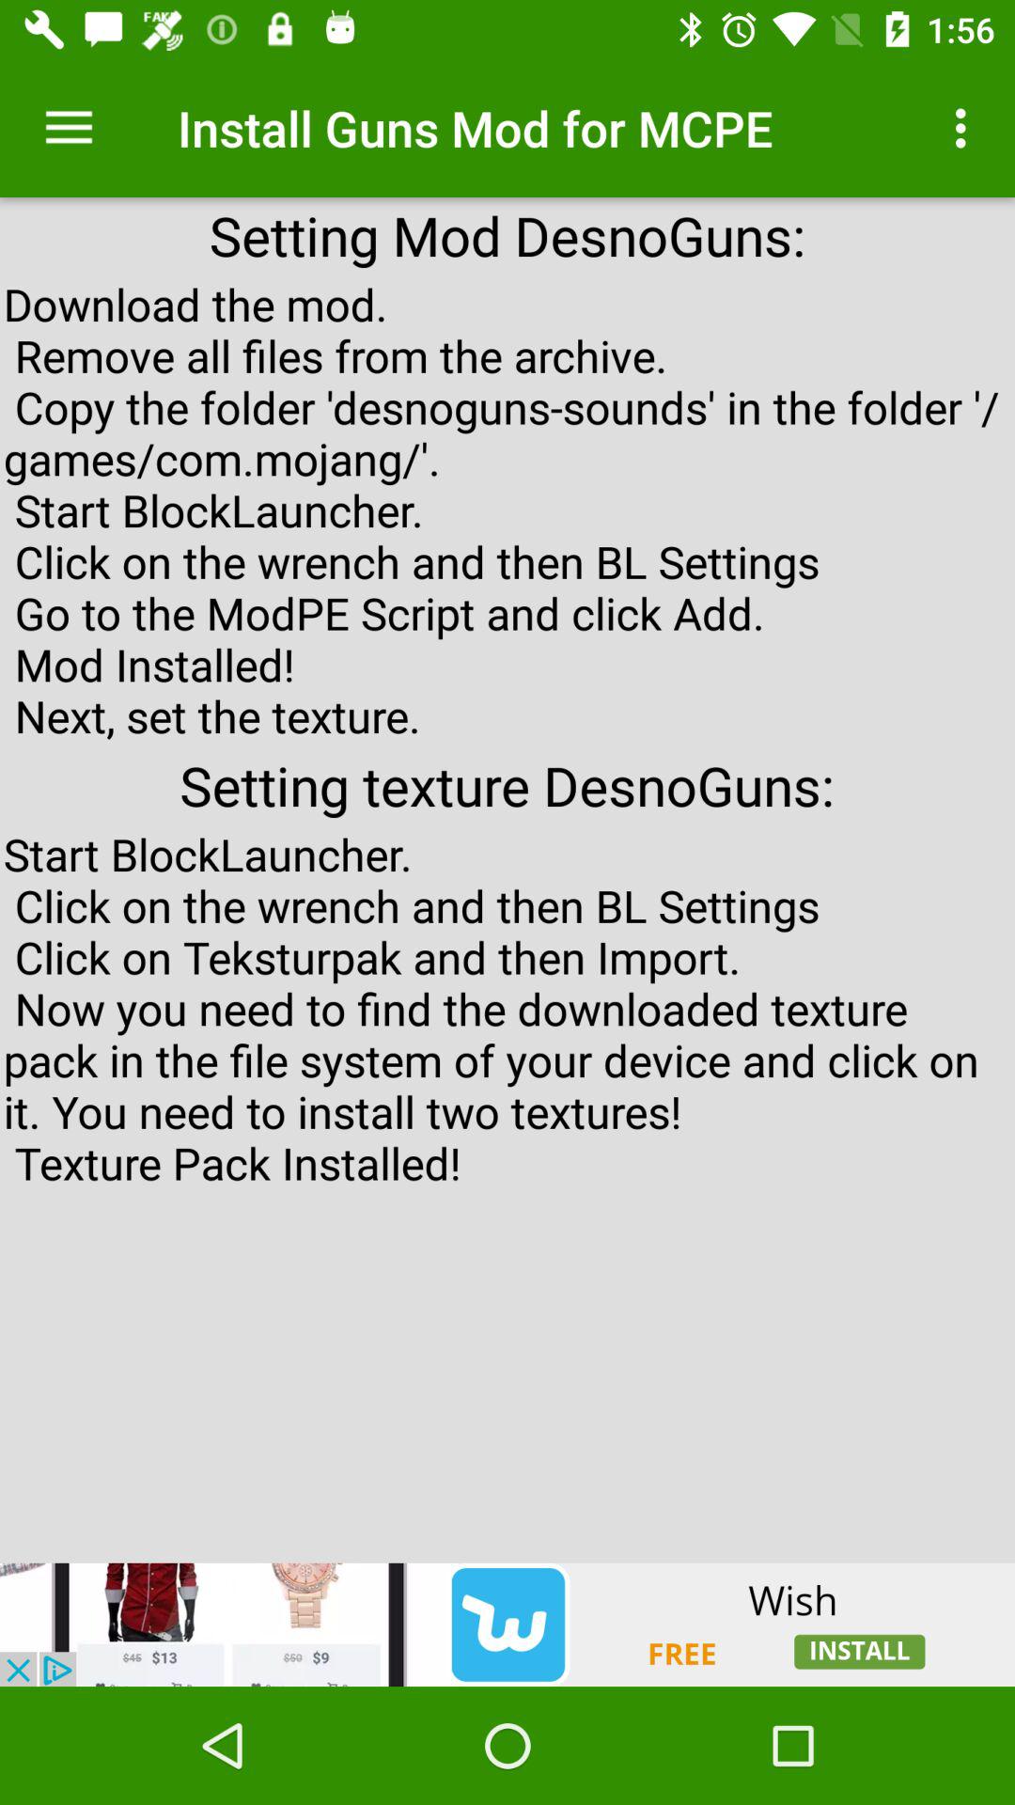  Describe the element at coordinates (507, 1624) in the screenshot. I see `open wish advertisement` at that location.